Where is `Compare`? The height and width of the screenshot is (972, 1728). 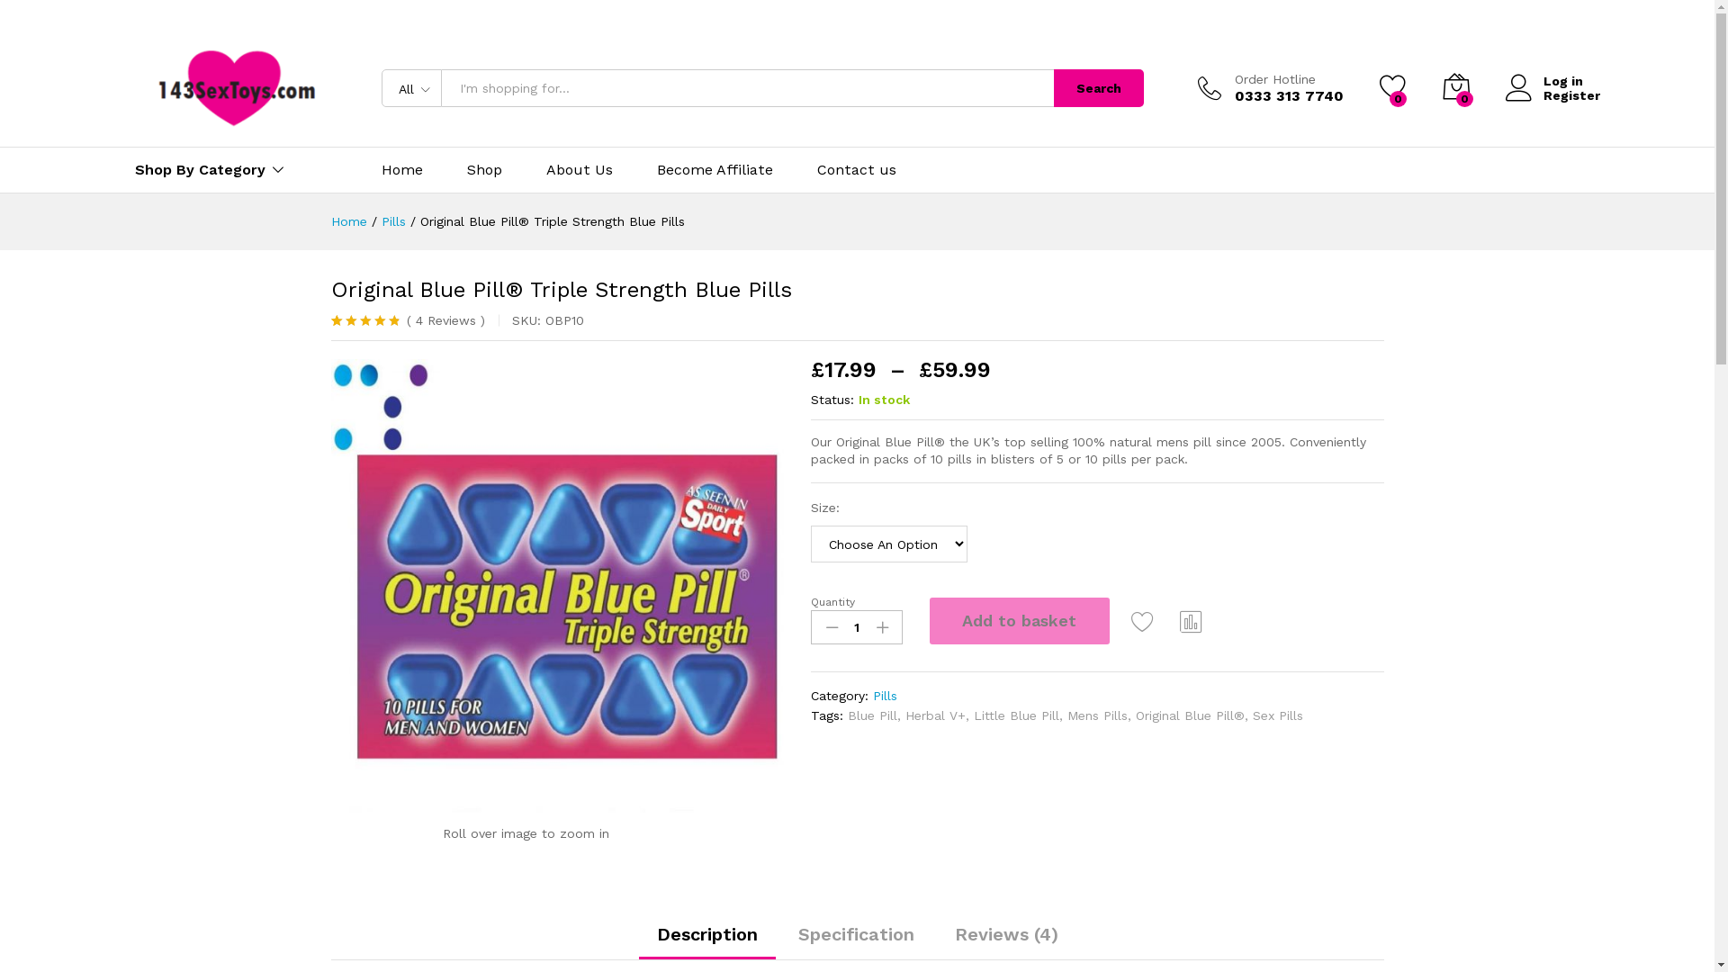 Compare is located at coordinates (1192, 621).